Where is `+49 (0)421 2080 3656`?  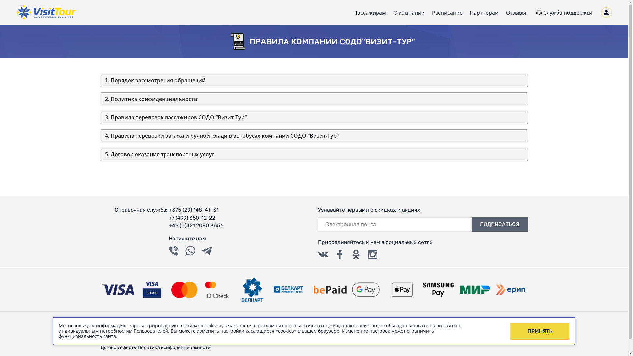 +49 (0)421 2080 3656 is located at coordinates (196, 226).